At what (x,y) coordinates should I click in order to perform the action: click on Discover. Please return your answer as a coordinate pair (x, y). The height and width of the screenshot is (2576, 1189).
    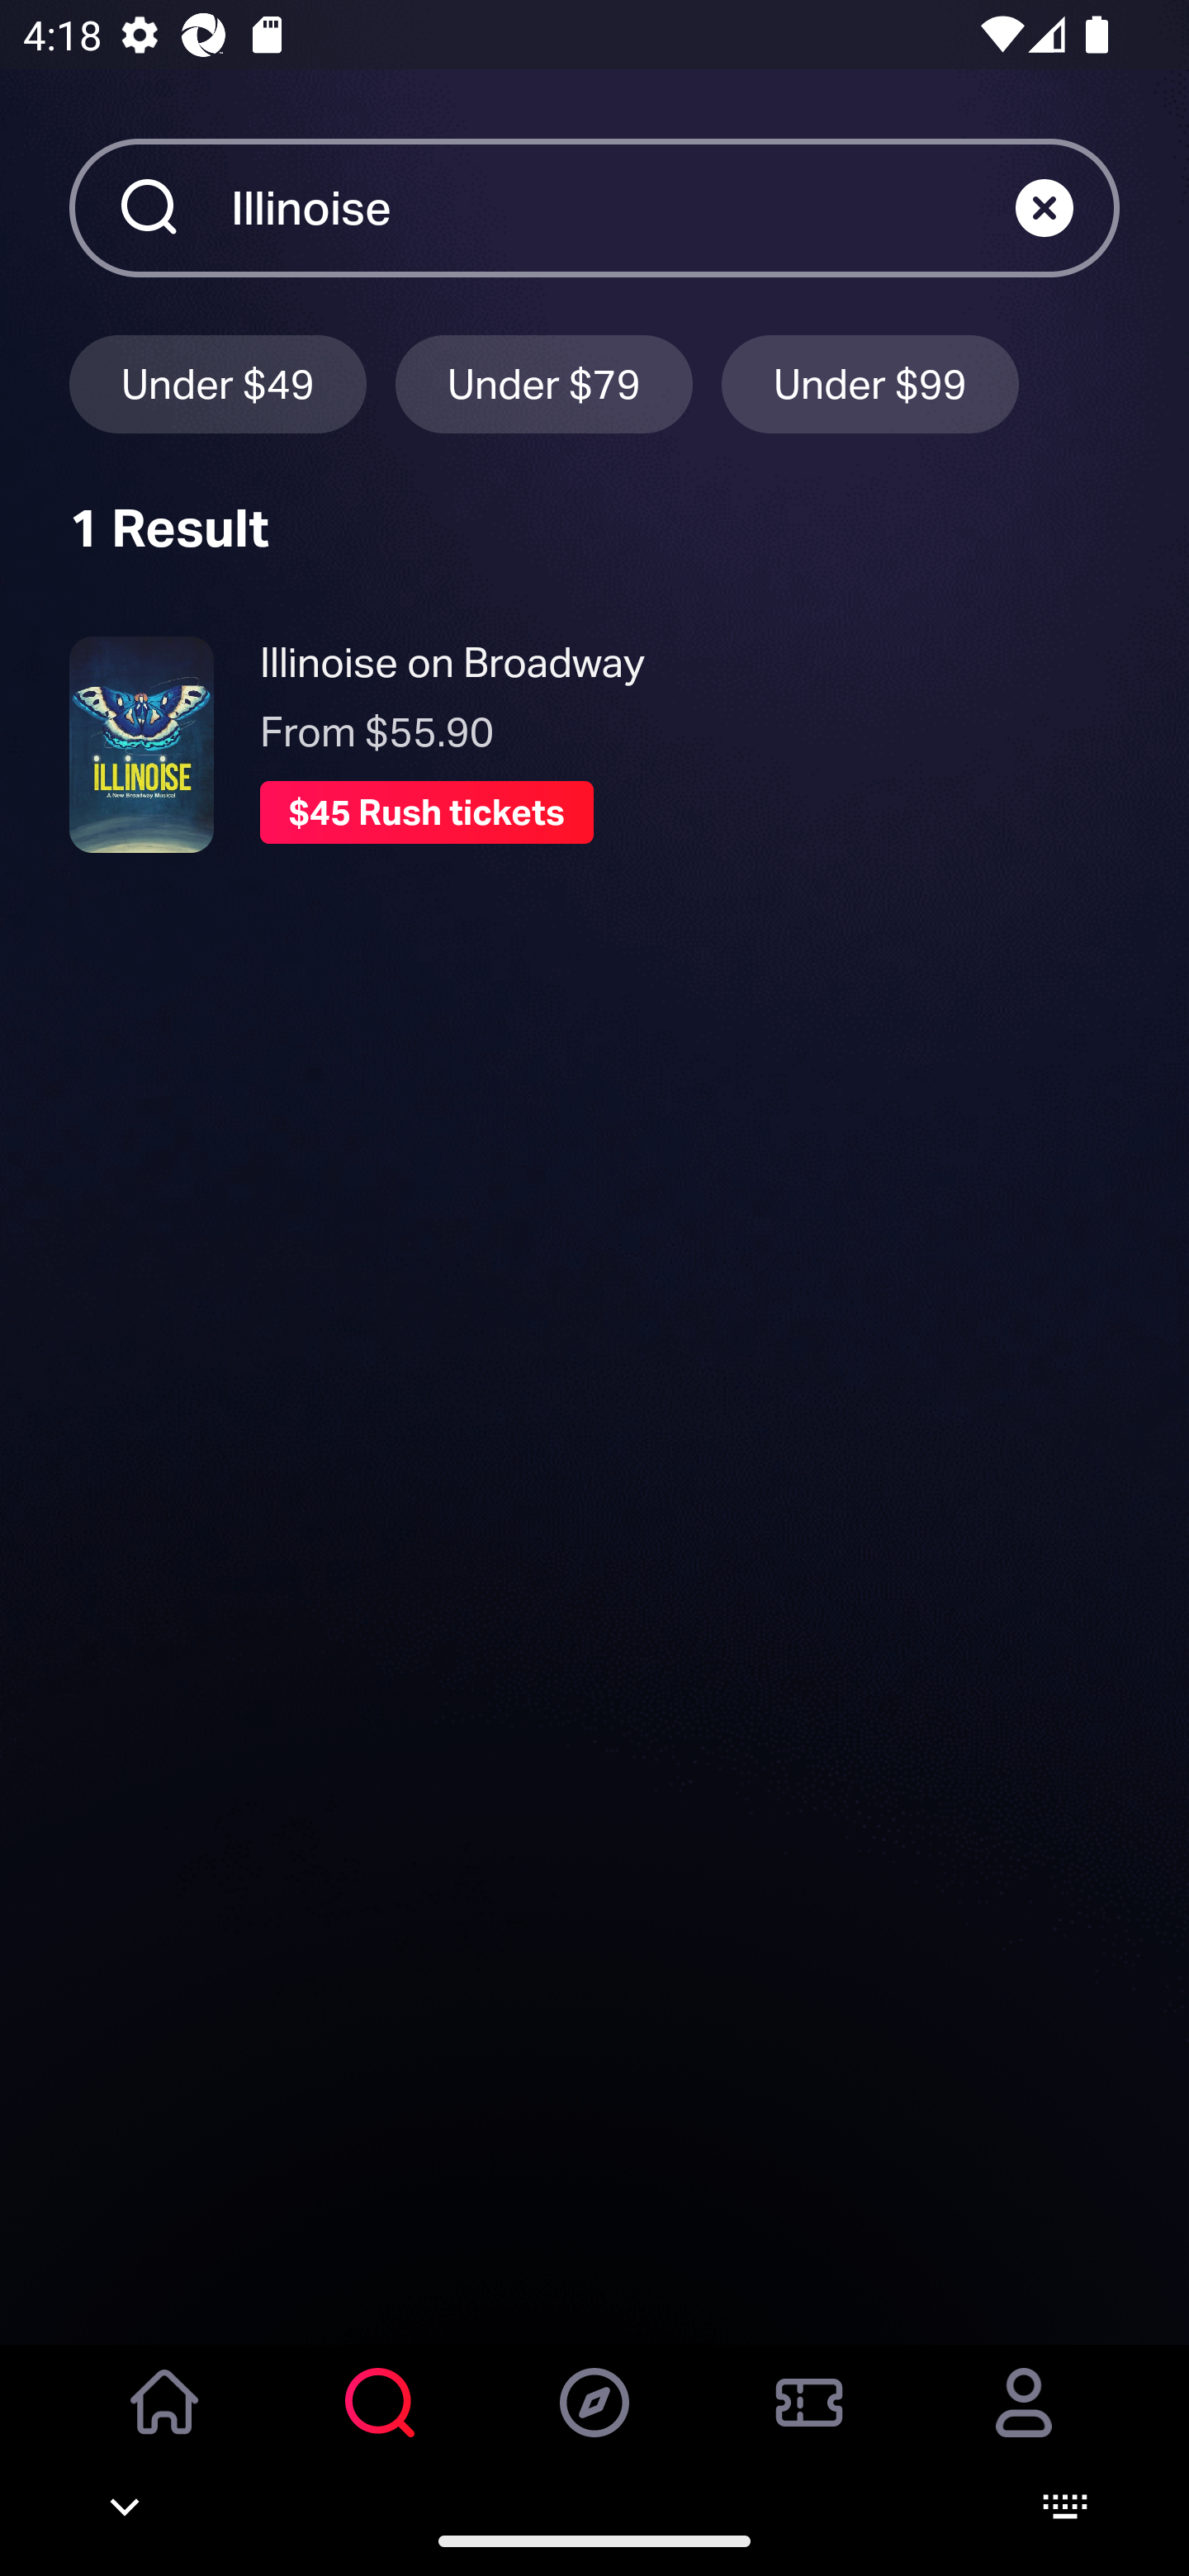
    Looking at the image, I should click on (594, 2425).